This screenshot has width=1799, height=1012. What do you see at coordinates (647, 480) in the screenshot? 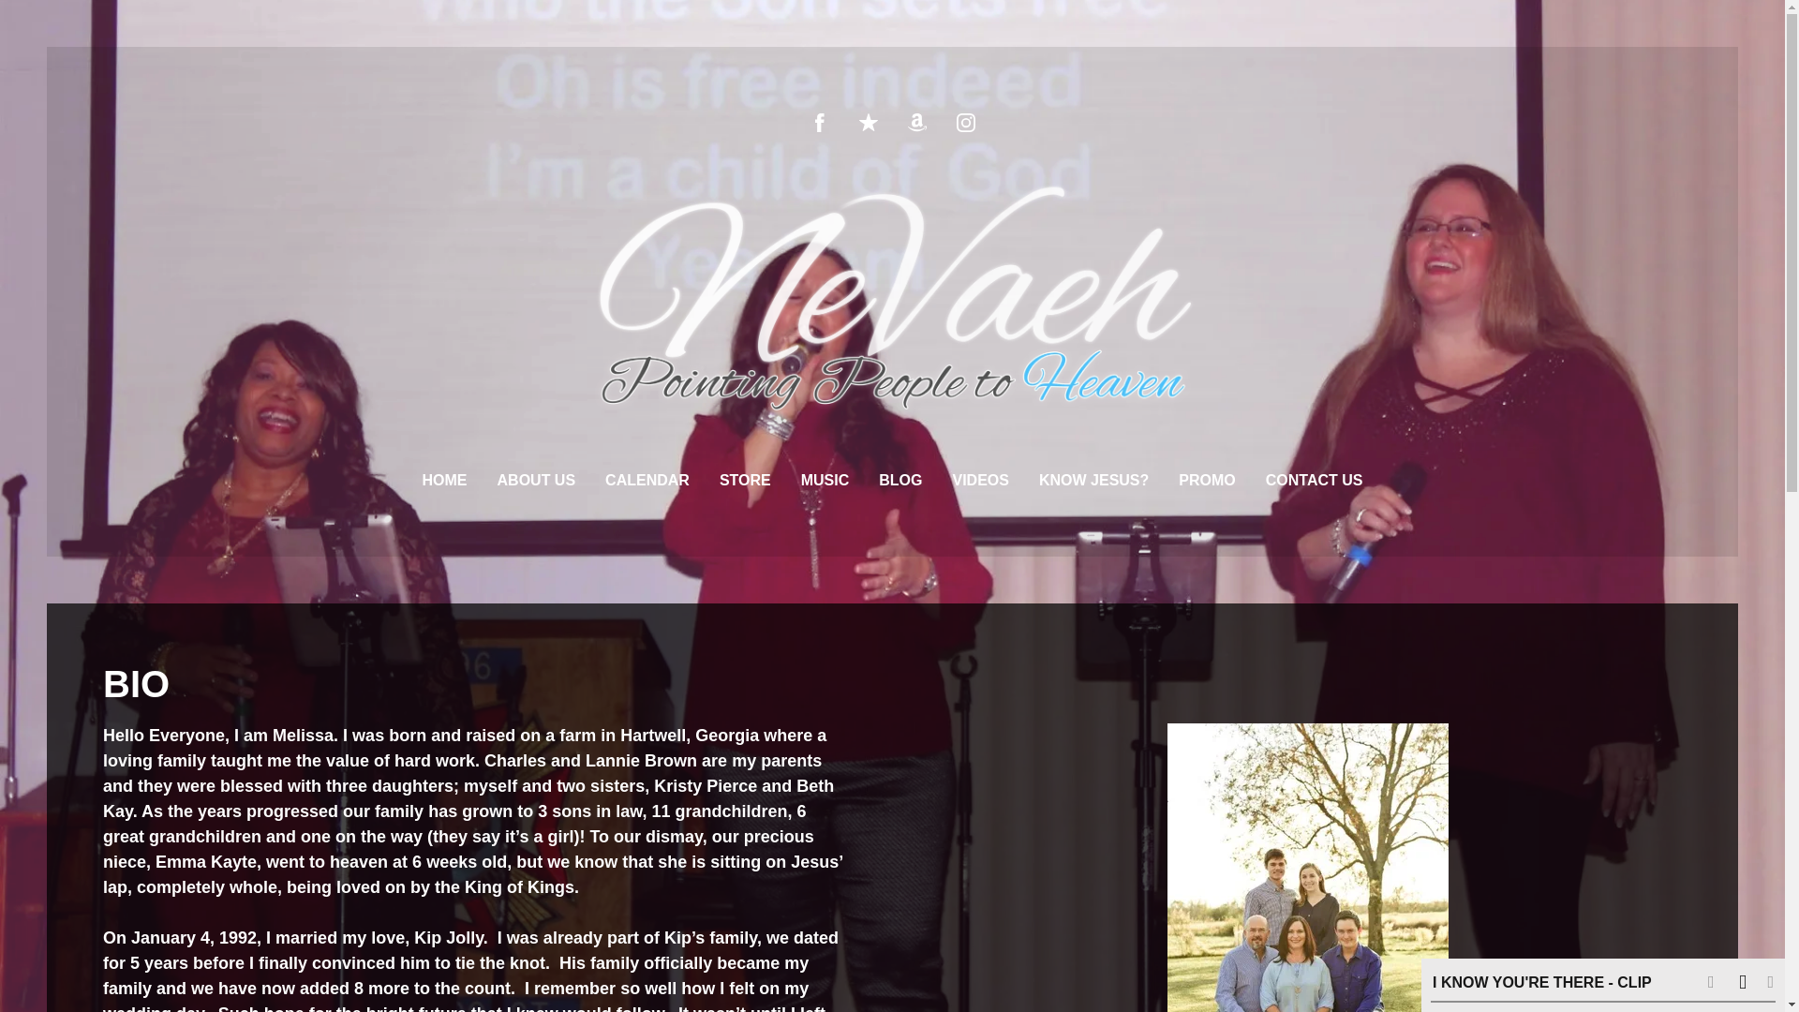
I see `CALENDAR` at bounding box center [647, 480].